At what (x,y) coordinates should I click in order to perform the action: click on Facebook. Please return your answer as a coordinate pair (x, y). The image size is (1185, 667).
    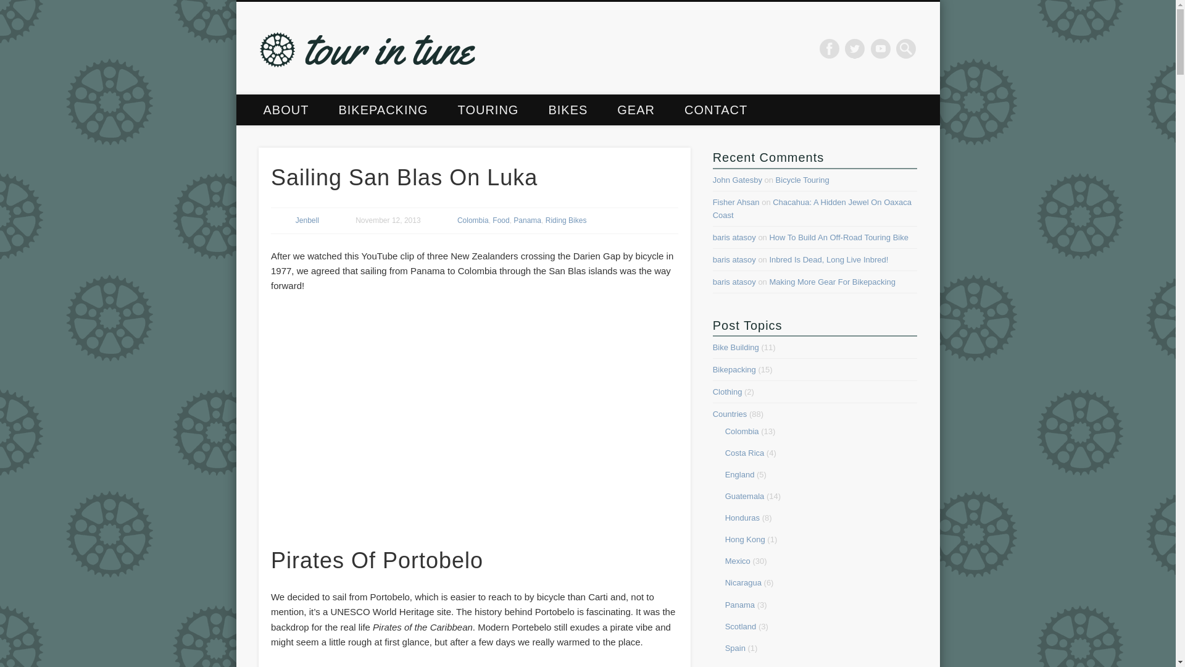
    Looking at the image, I should click on (829, 48).